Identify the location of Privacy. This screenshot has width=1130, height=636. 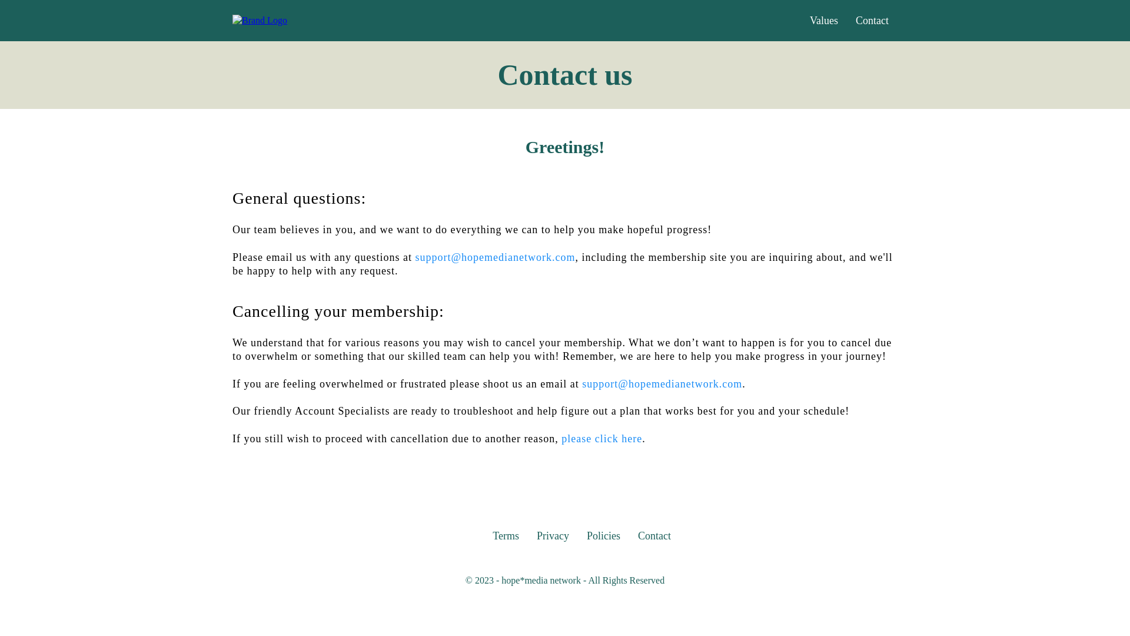
(552, 536).